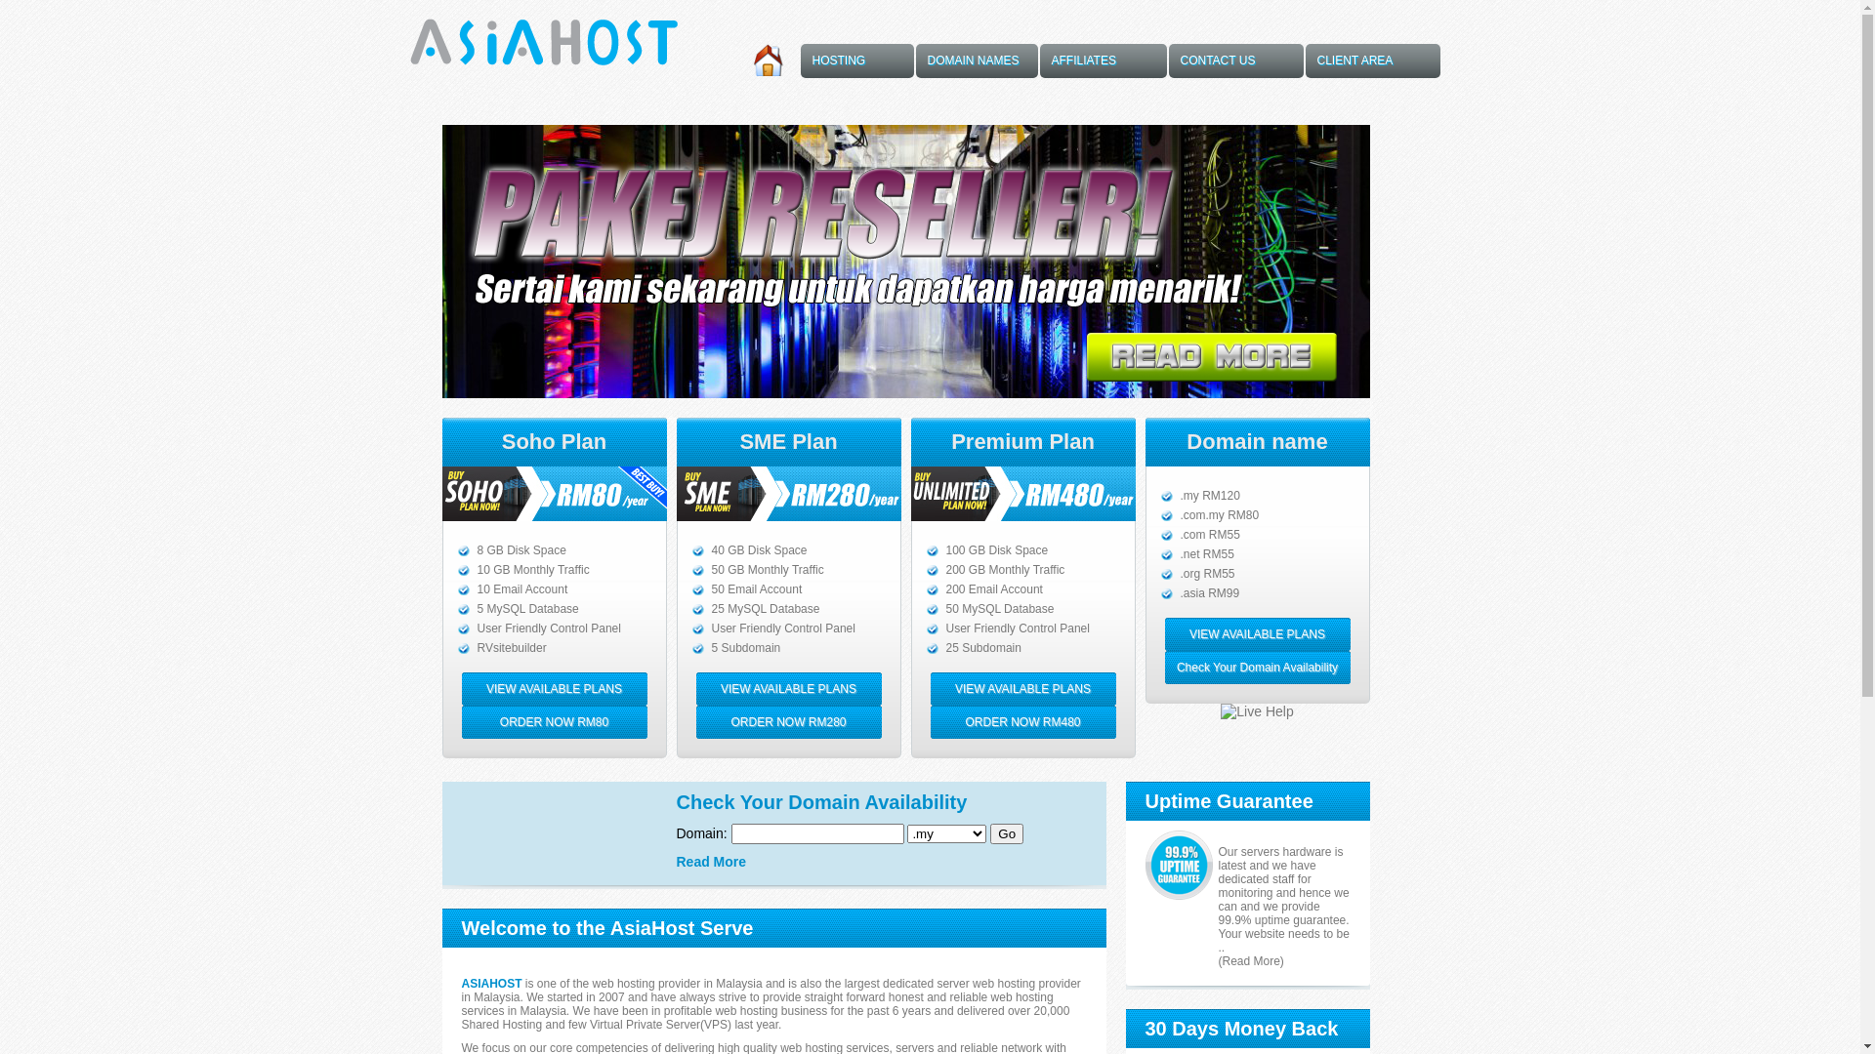  I want to click on Go, so click(1006, 833).